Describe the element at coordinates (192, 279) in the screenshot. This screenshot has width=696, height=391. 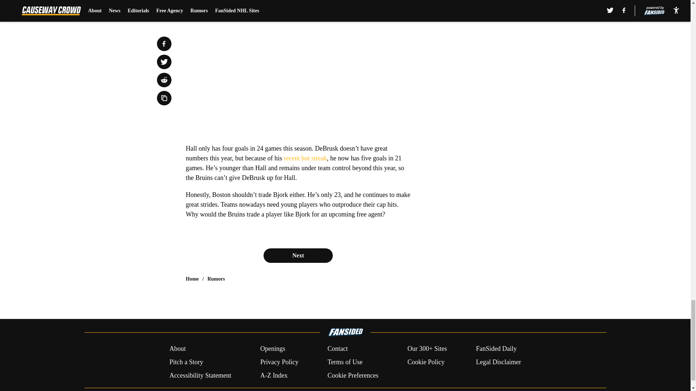
I see `Home` at that location.